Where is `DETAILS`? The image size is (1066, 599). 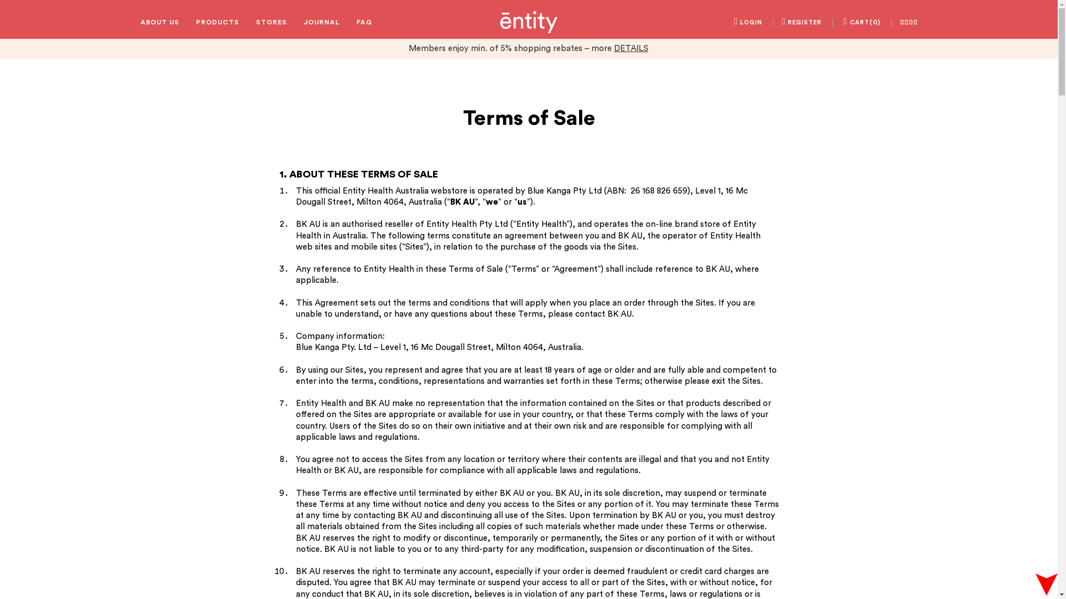
DETAILS is located at coordinates (631, 49).